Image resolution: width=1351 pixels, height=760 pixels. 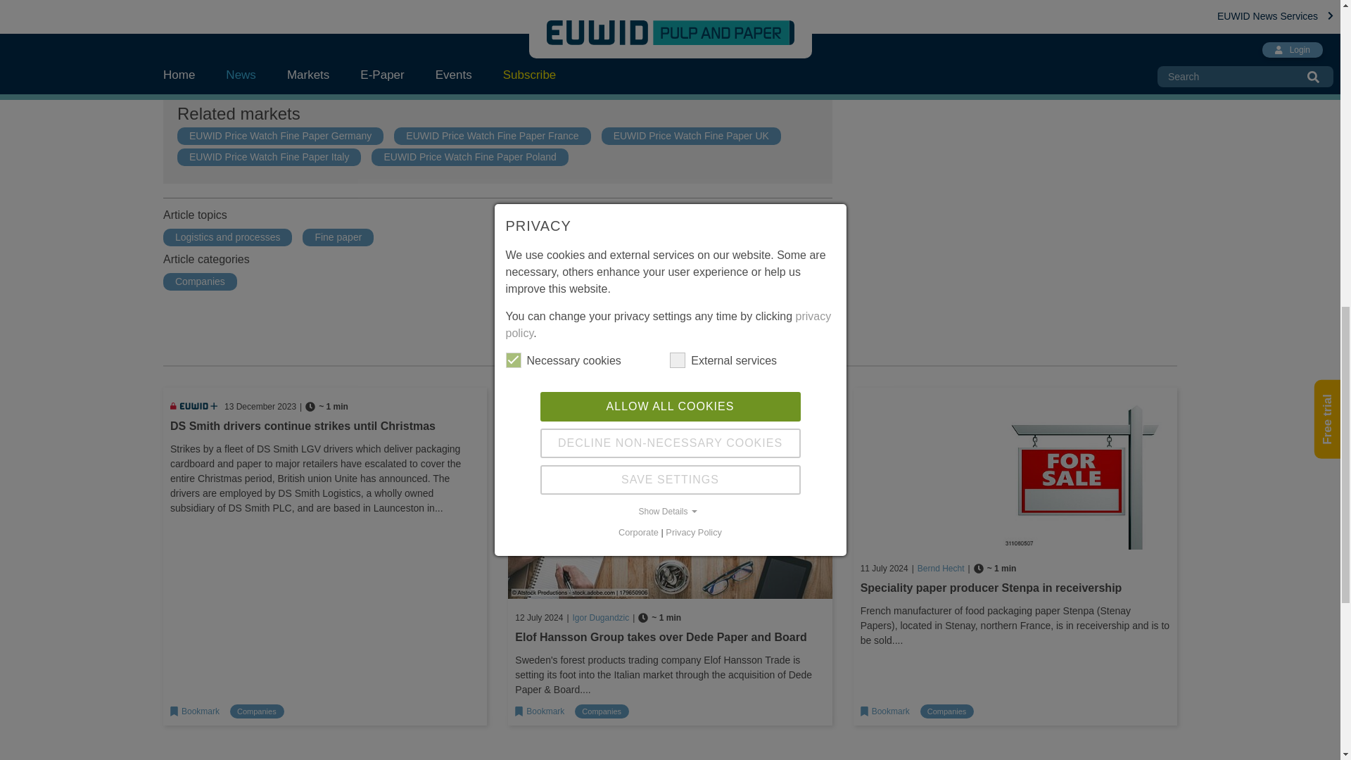 What do you see at coordinates (227, 236) in the screenshot?
I see `Logistics and processes` at bounding box center [227, 236].